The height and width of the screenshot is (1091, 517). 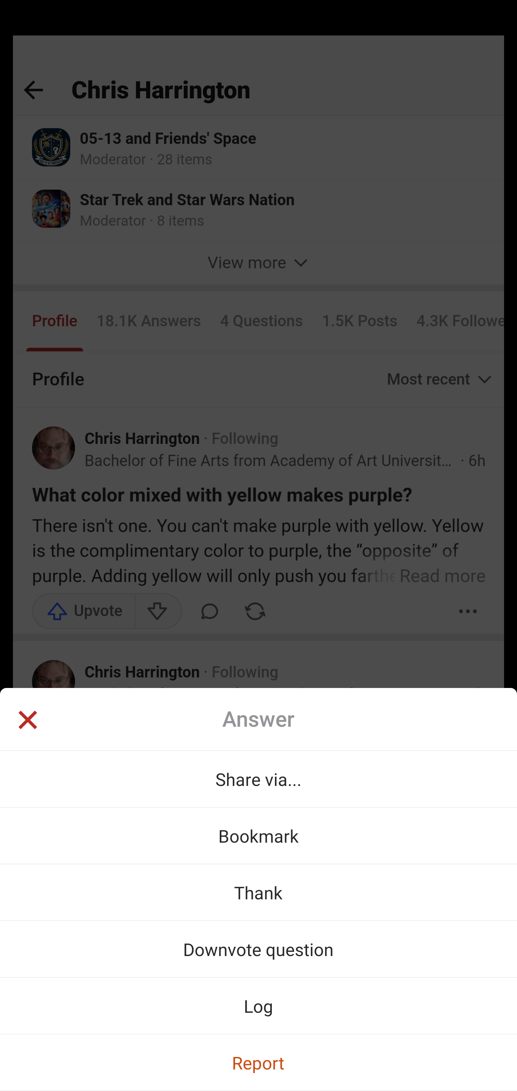 What do you see at coordinates (258, 949) in the screenshot?
I see `Downvote question` at bounding box center [258, 949].